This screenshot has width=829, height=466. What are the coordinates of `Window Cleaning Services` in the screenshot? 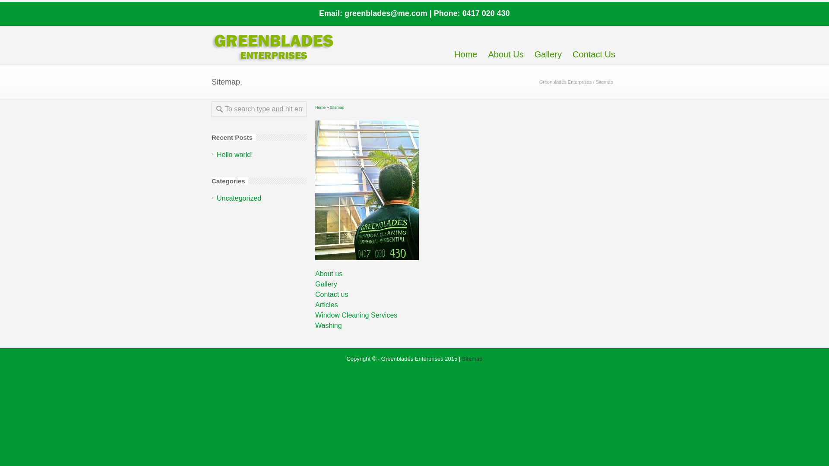 It's located at (356, 315).